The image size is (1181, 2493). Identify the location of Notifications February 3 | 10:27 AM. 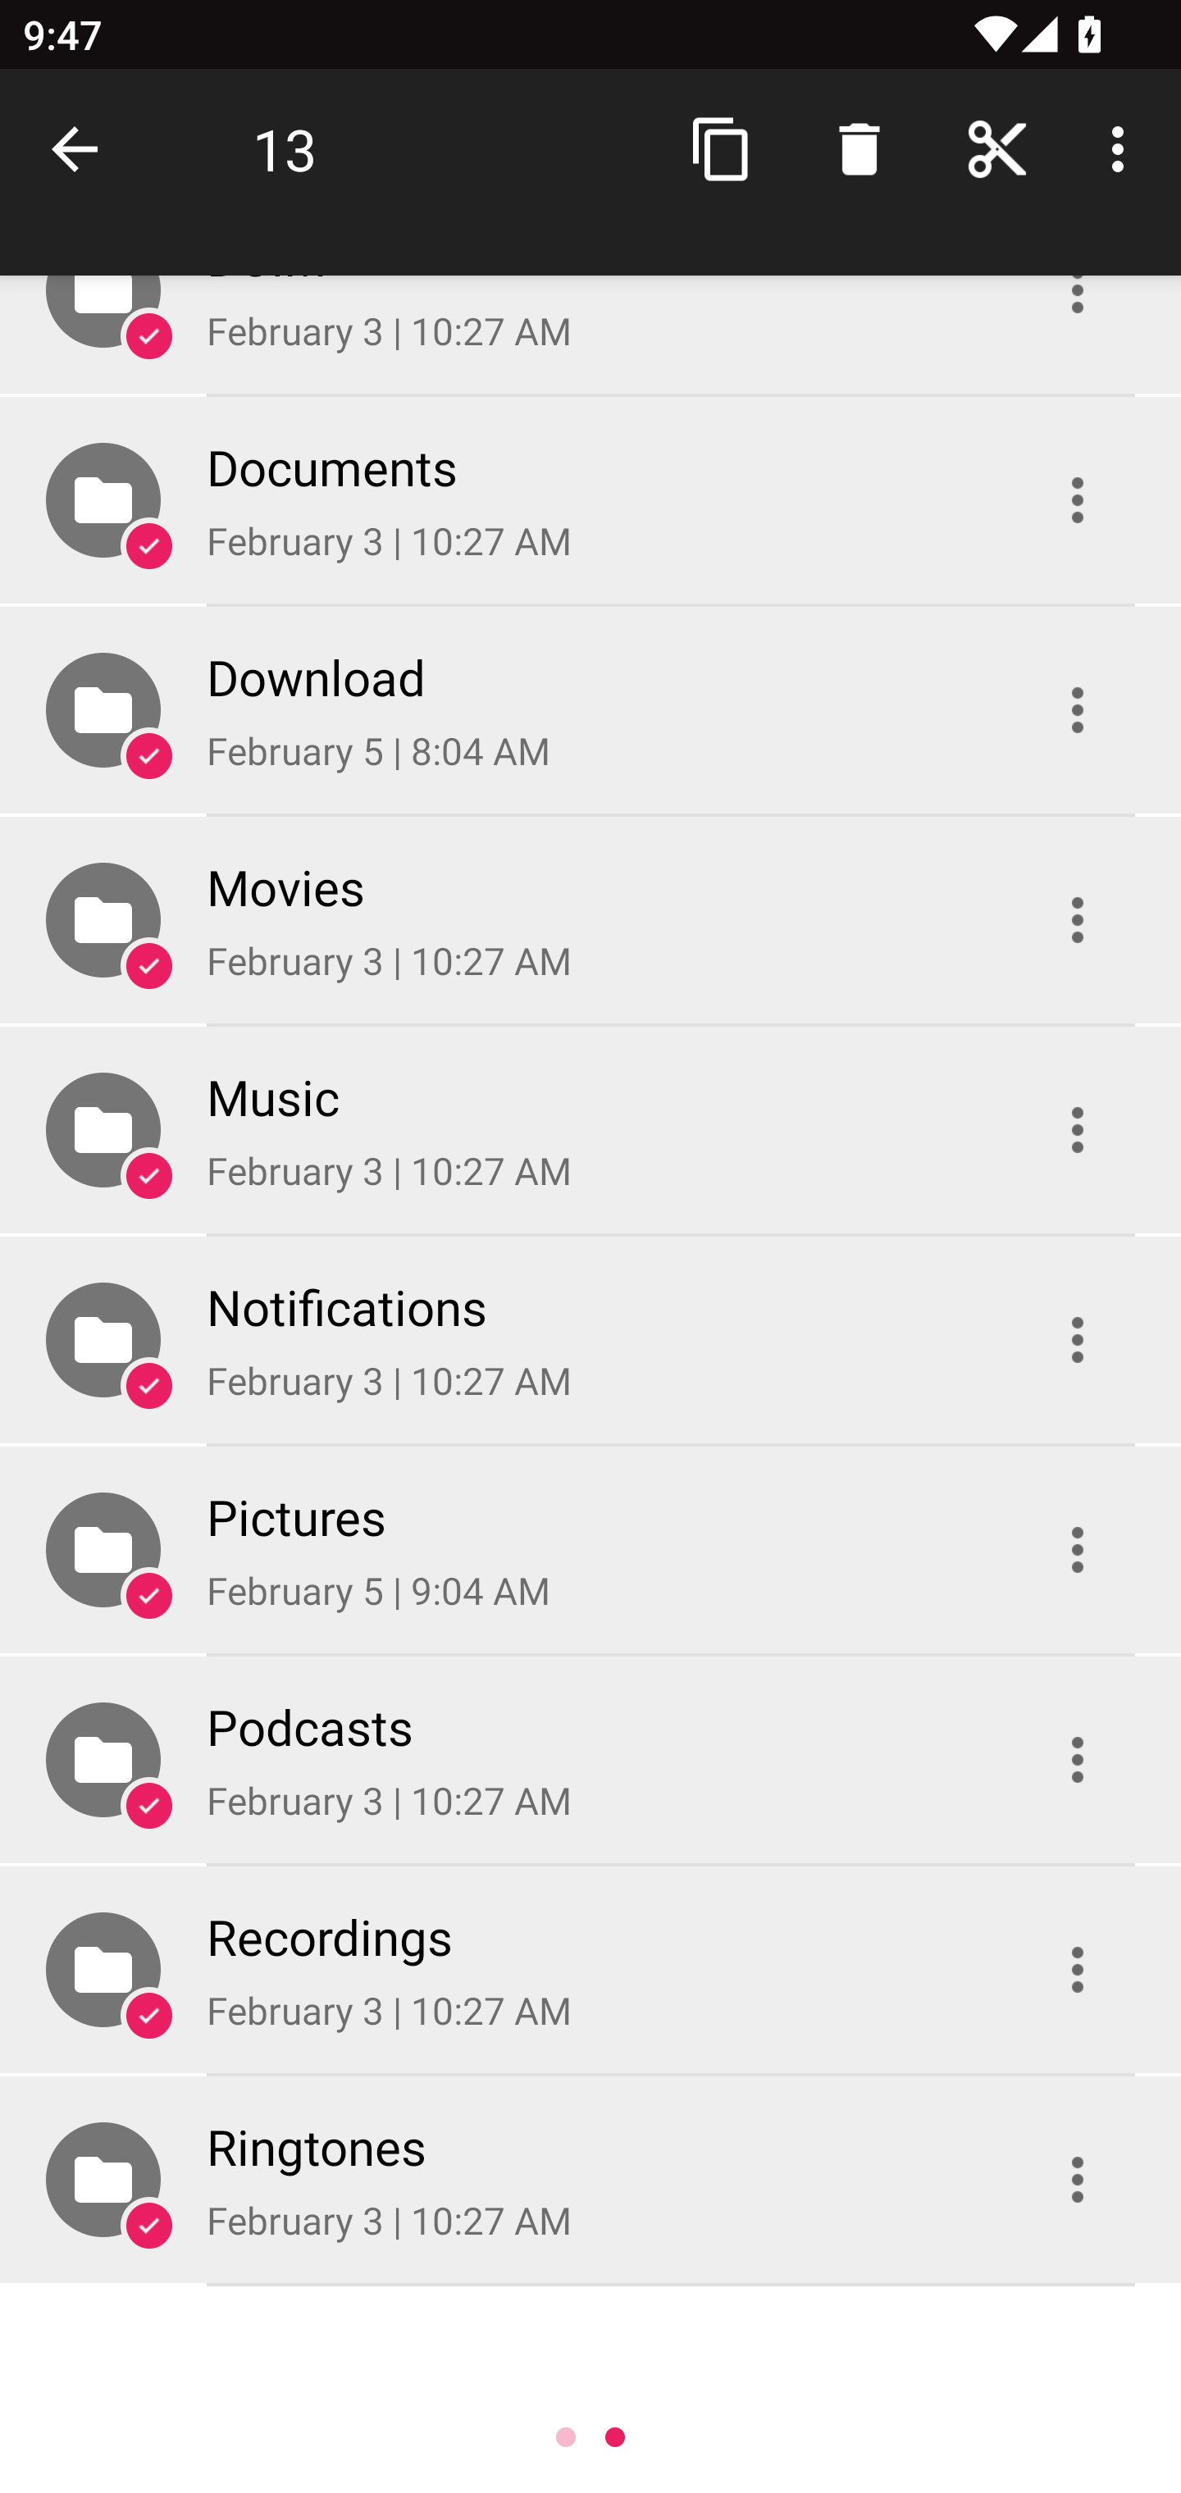
(590, 1340).